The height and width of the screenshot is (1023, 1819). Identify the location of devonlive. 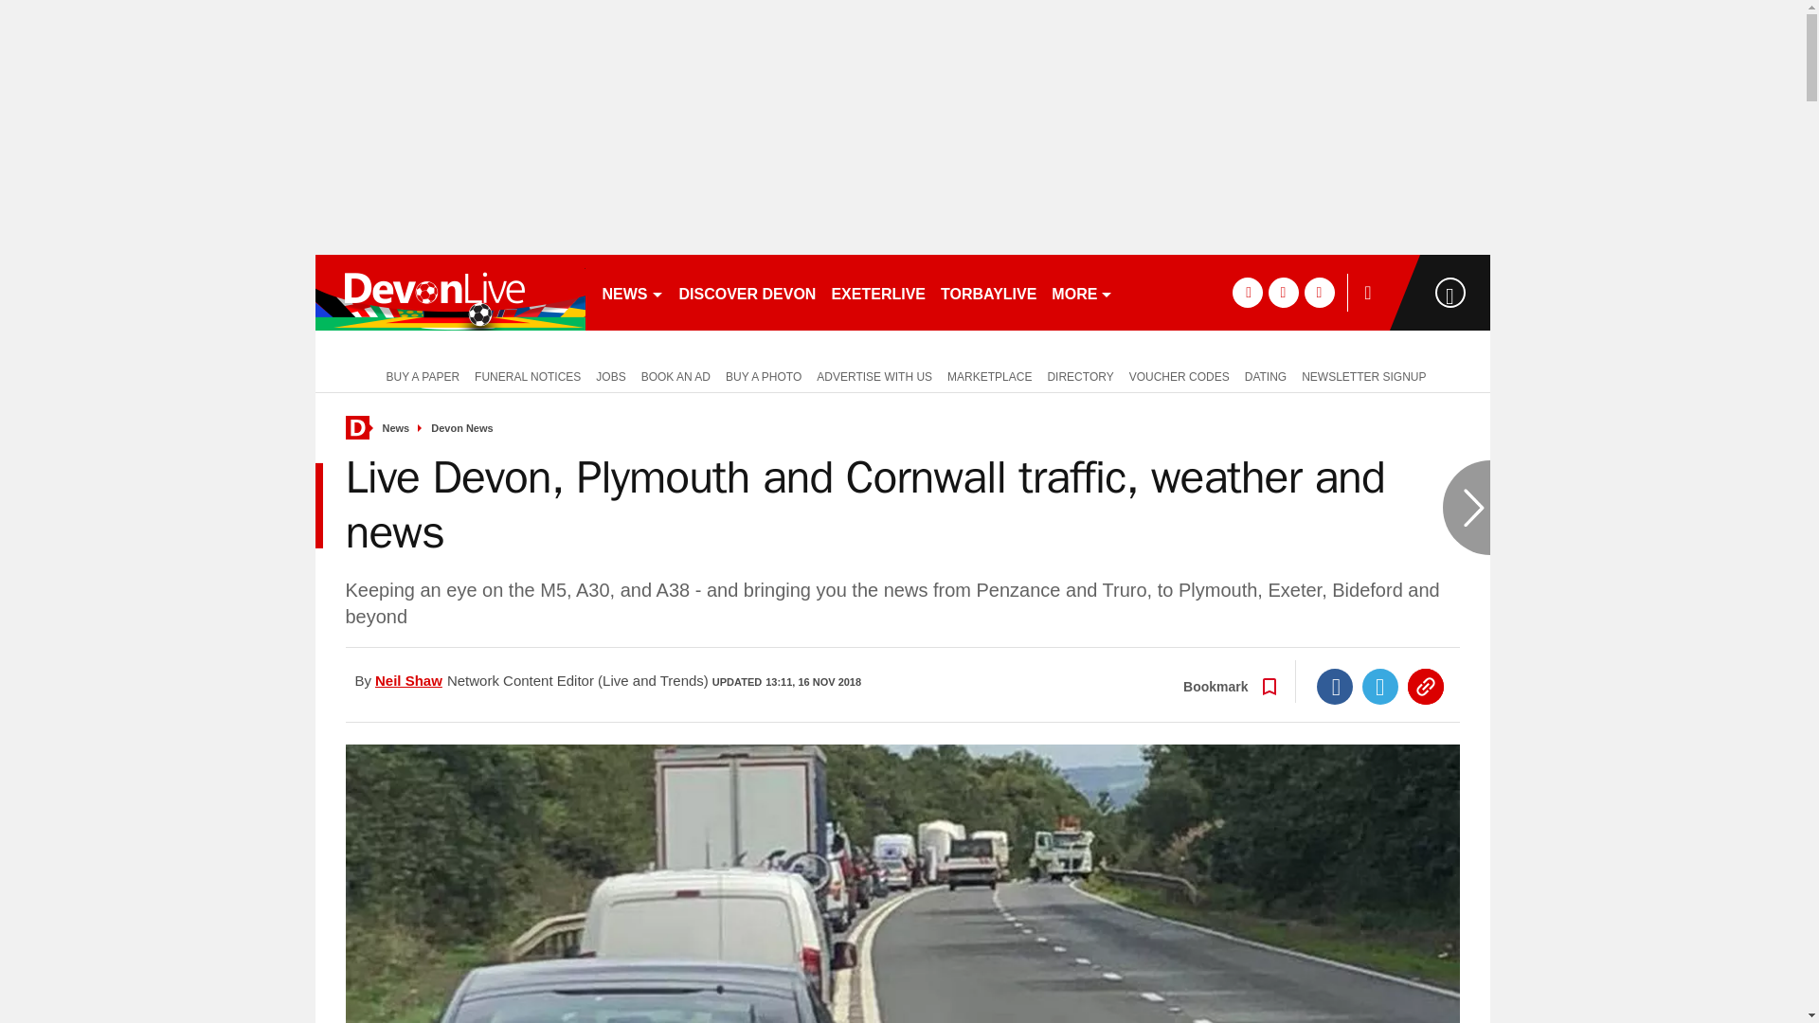
(449, 292).